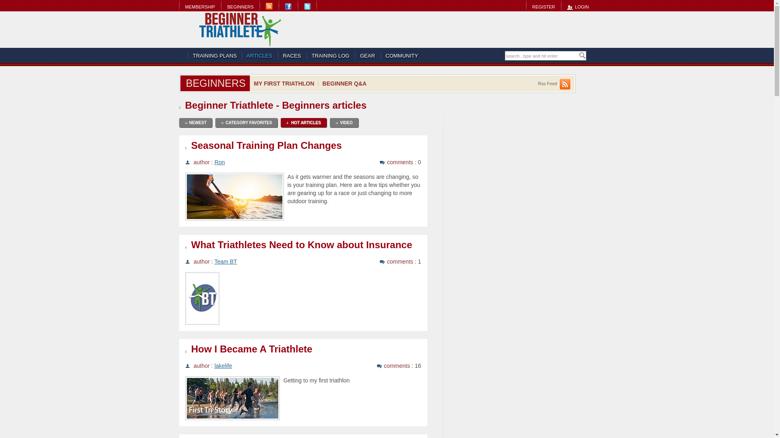  What do you see at coordinates (240, 6) in the screenshot?
I see `BEGINNERS` at bounding box center [240, 6].